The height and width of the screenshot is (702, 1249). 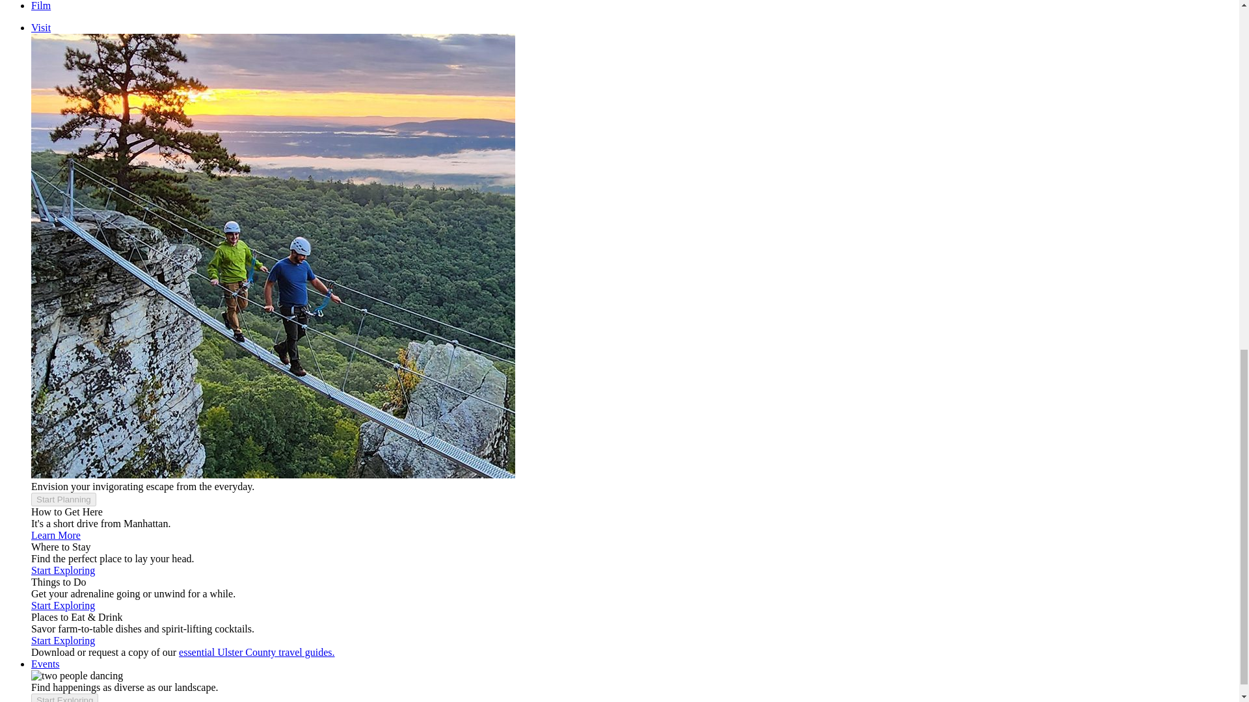 I want to click on Film, so click(x=41, y=5).